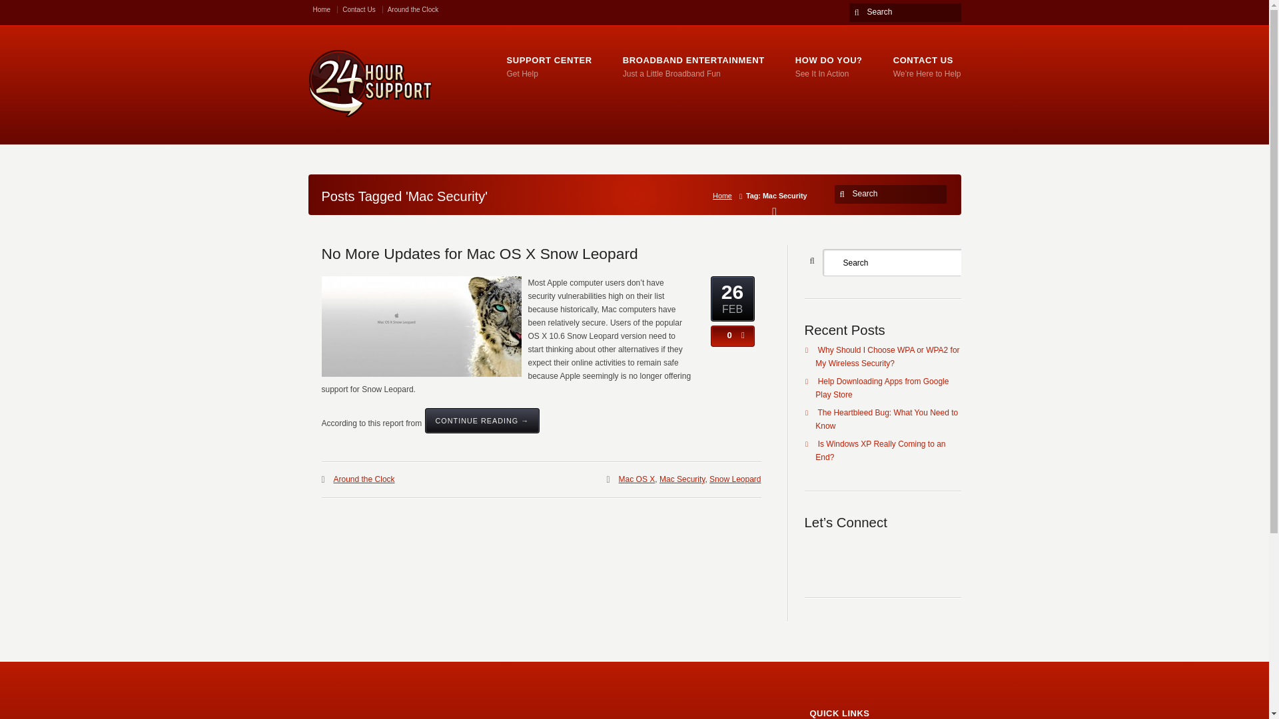  What do you see at coordinates (882, 388) in the screenshot?
I see `Help Downloading Apps from Google Play Store` at bounding box center [882, 388].